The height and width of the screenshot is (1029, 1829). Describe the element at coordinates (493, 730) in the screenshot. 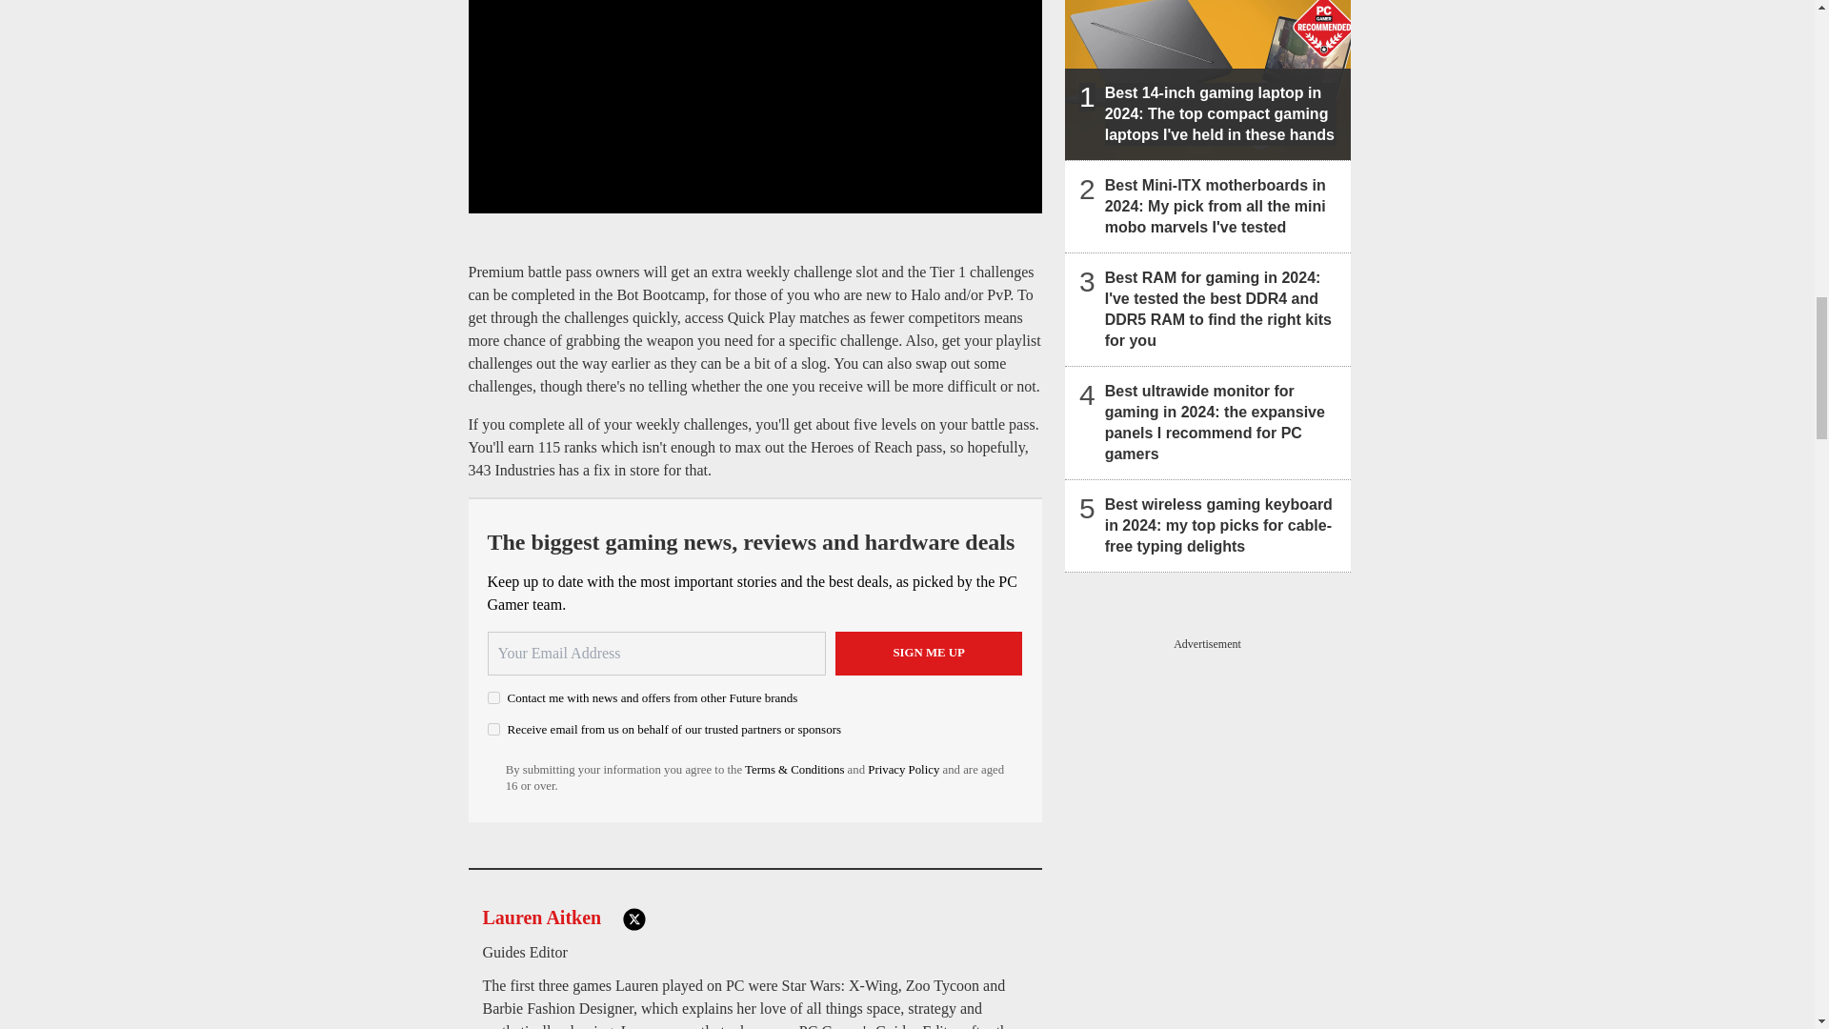

I see `on` at that location.